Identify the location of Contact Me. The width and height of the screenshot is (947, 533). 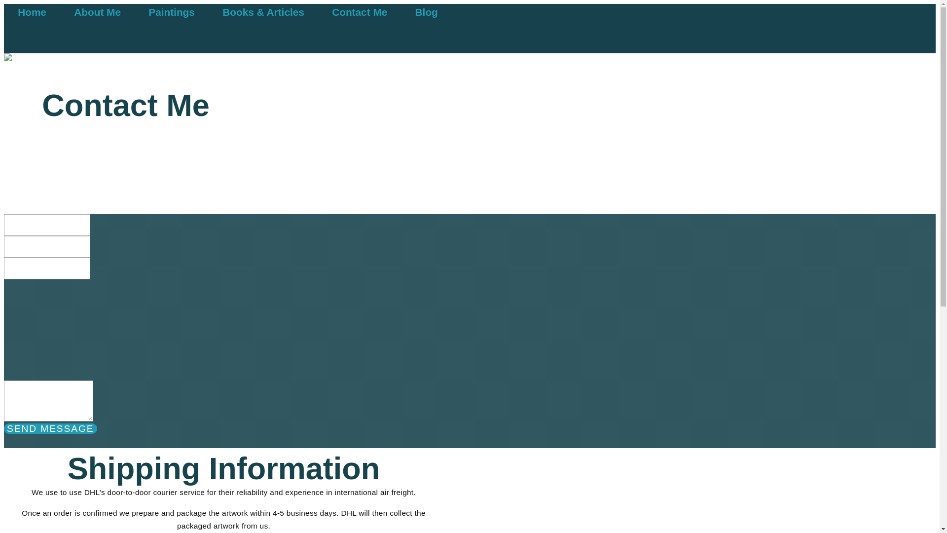
(360, 12).